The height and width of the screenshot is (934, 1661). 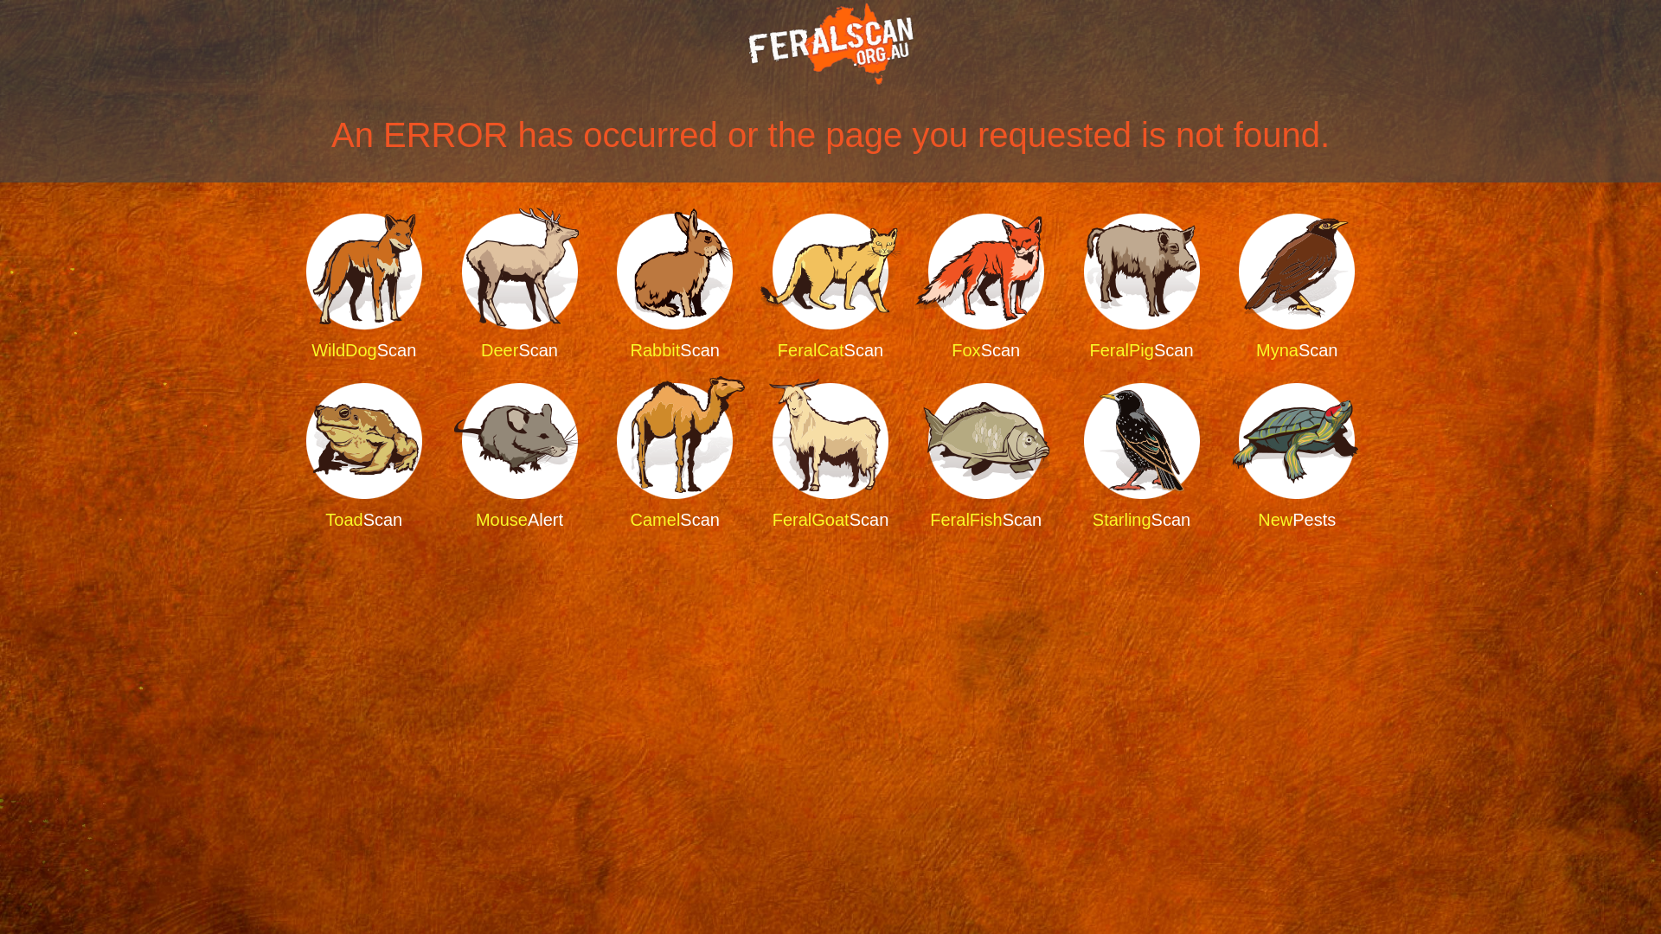 What do you see at coordinates (1141, 457) in the screenshot?
I see `StarlingScan` at bounding box center [1141, 457].